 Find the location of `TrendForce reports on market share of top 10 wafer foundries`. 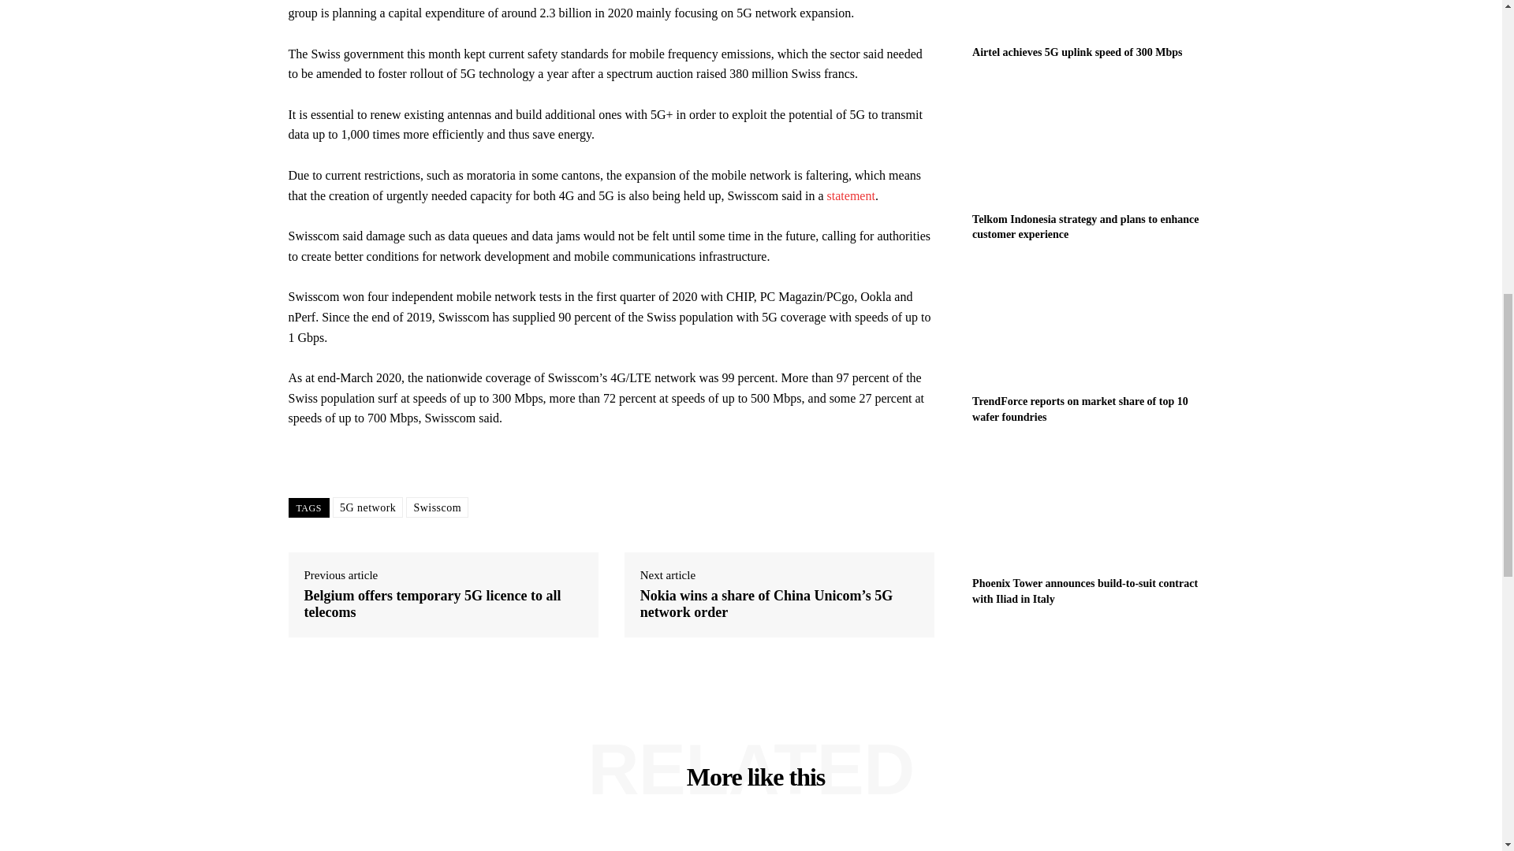

TrendForce reports on market share of top 10 wafer foundries is located at coordinates (1080, 409).